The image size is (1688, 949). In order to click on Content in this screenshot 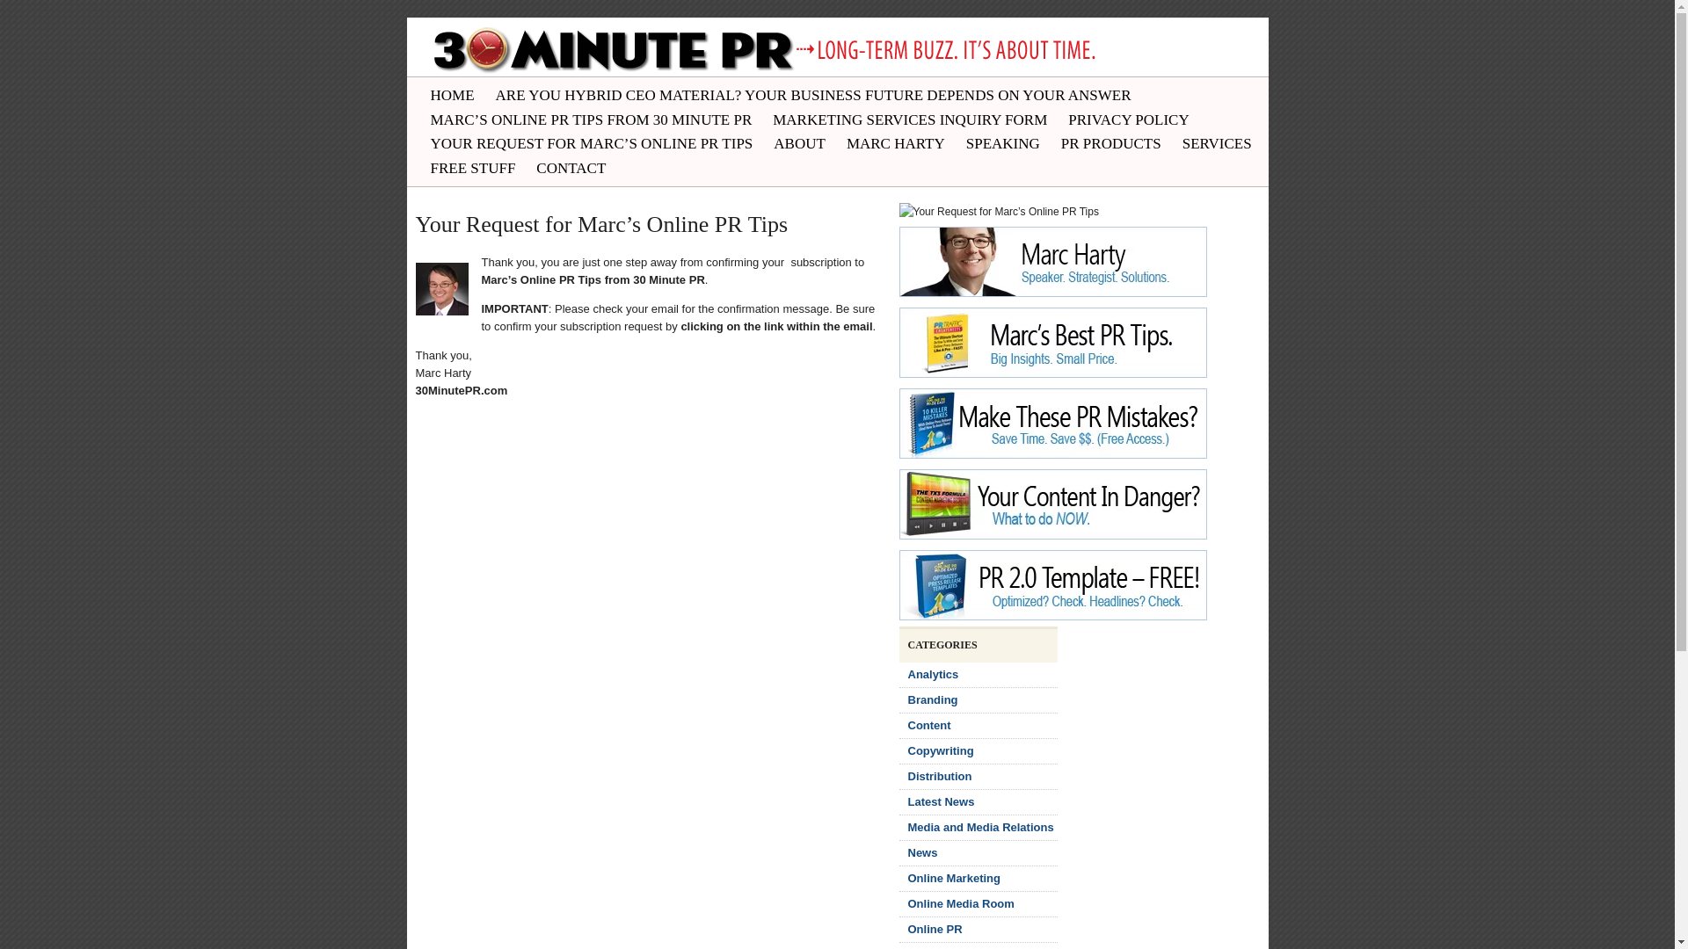, I will do `click(928, 726)`.